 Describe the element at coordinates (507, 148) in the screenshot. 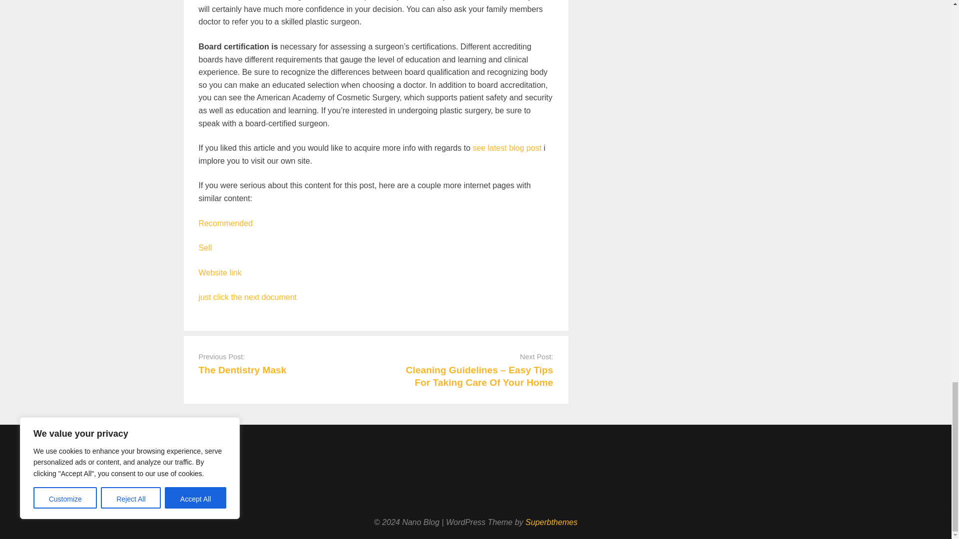

I see `see latest blog post` at that location.